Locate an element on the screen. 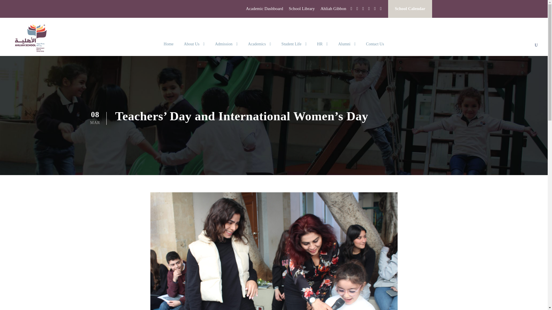  Academic Dashboard is located at coordinates (264, 11).